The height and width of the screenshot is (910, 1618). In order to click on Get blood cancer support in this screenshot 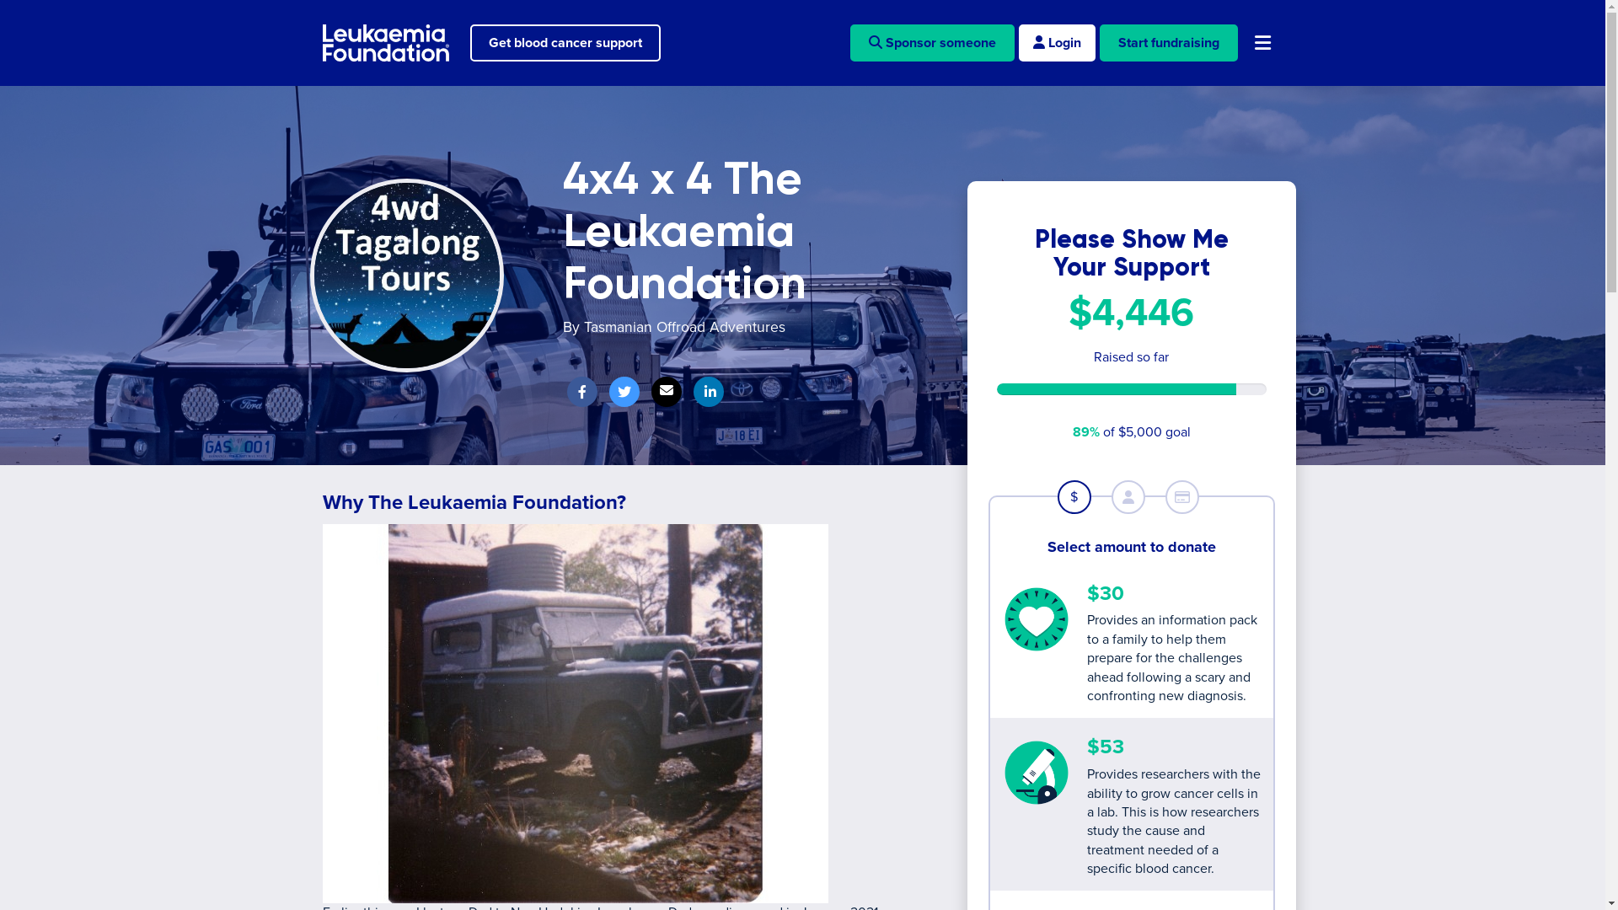, I will do `click(565, 43)`.